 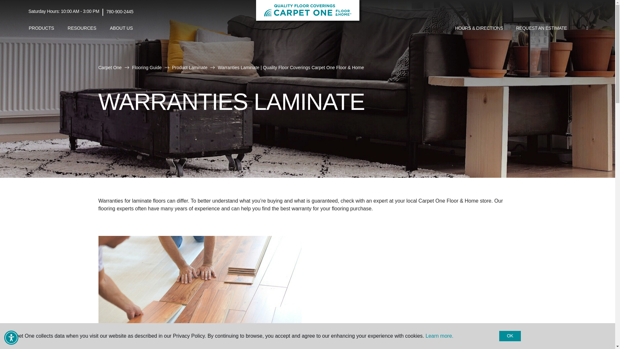 What do you see at coordinates (41, 28) in the screenshot?
I see `PRODUCTS` at bounding box center [41, 28].